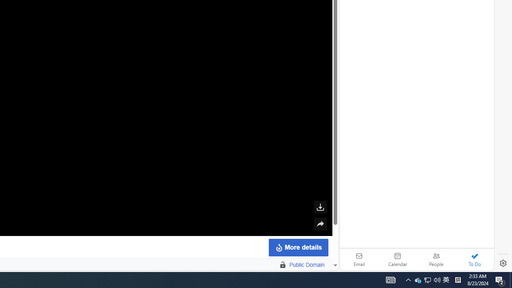  Describe the element at coordinates (436, 259) in the screenshot. I see `People` at that location.